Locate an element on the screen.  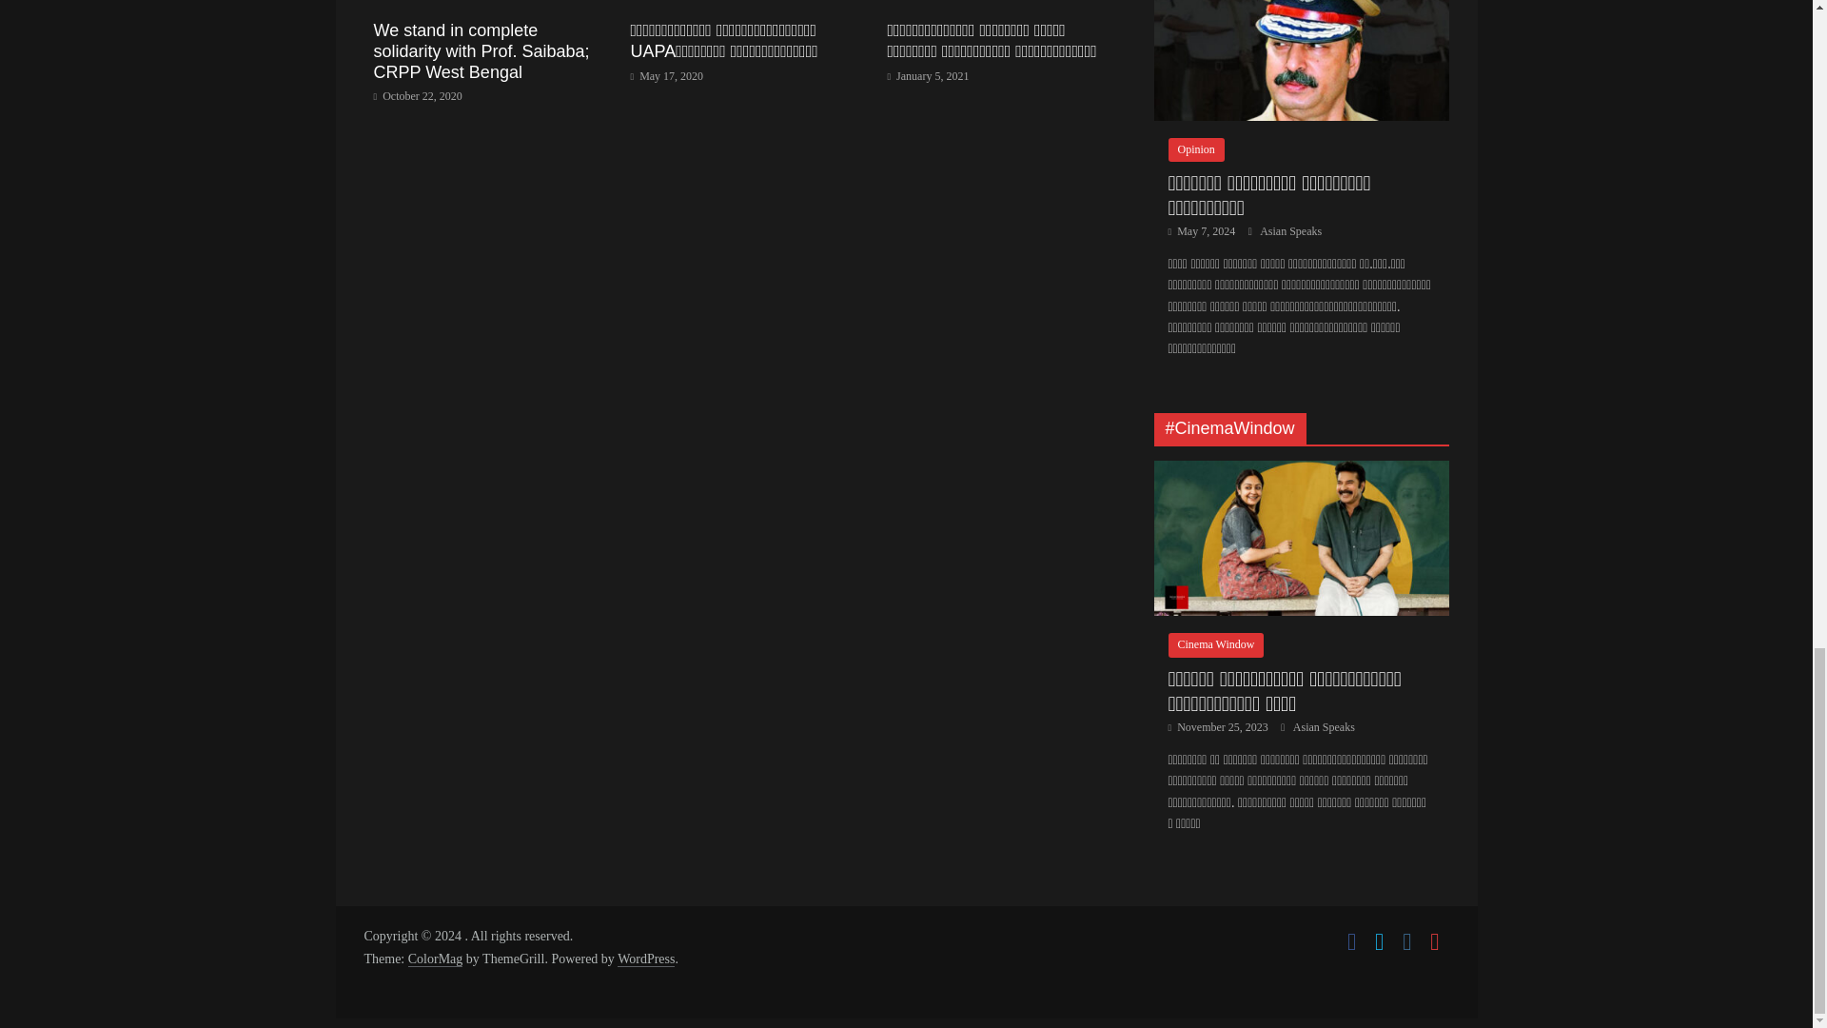
11:58 am is located at coordinates (417, 95).